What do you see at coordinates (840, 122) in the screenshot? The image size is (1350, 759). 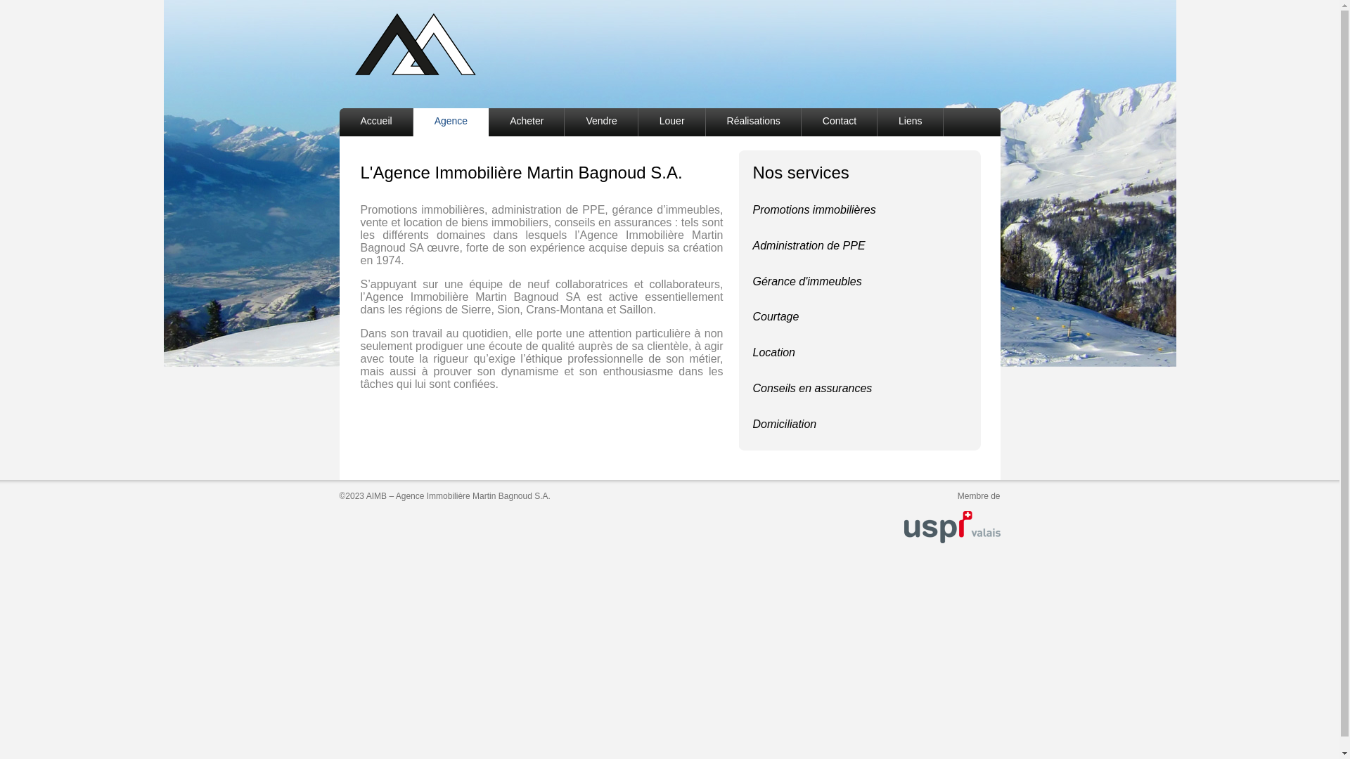 I see `Contact` at bounding box center [840, 122].